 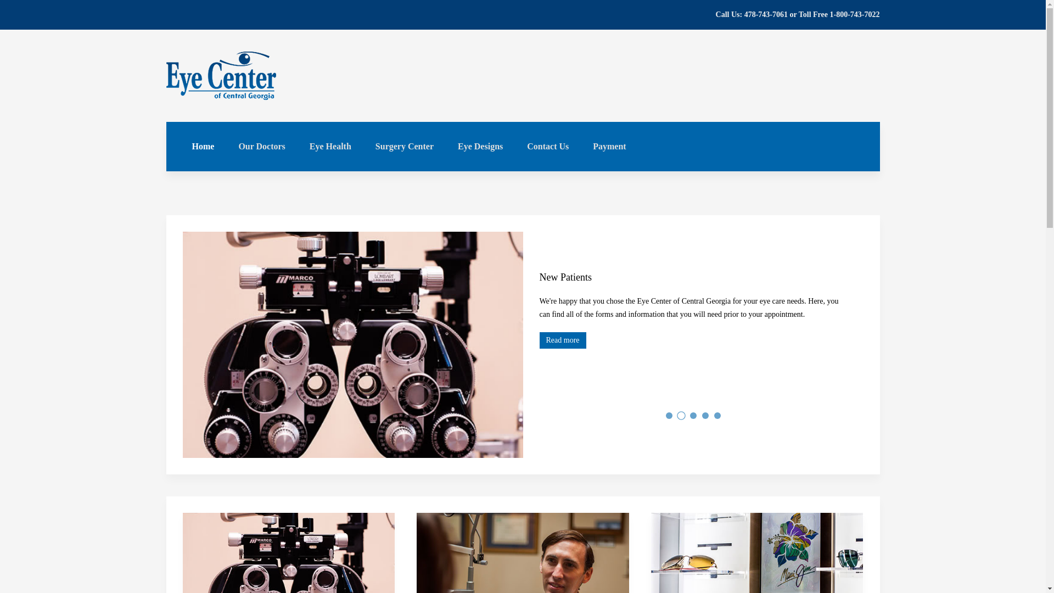 What do you see at coordinates (330, 147) in the screenshot?
I see `Eye Health` at bounding box center [330, 147].